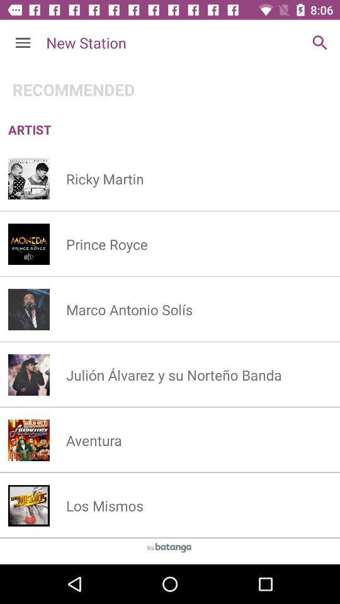  I want to click on click on first image from top, so click(28, 179).